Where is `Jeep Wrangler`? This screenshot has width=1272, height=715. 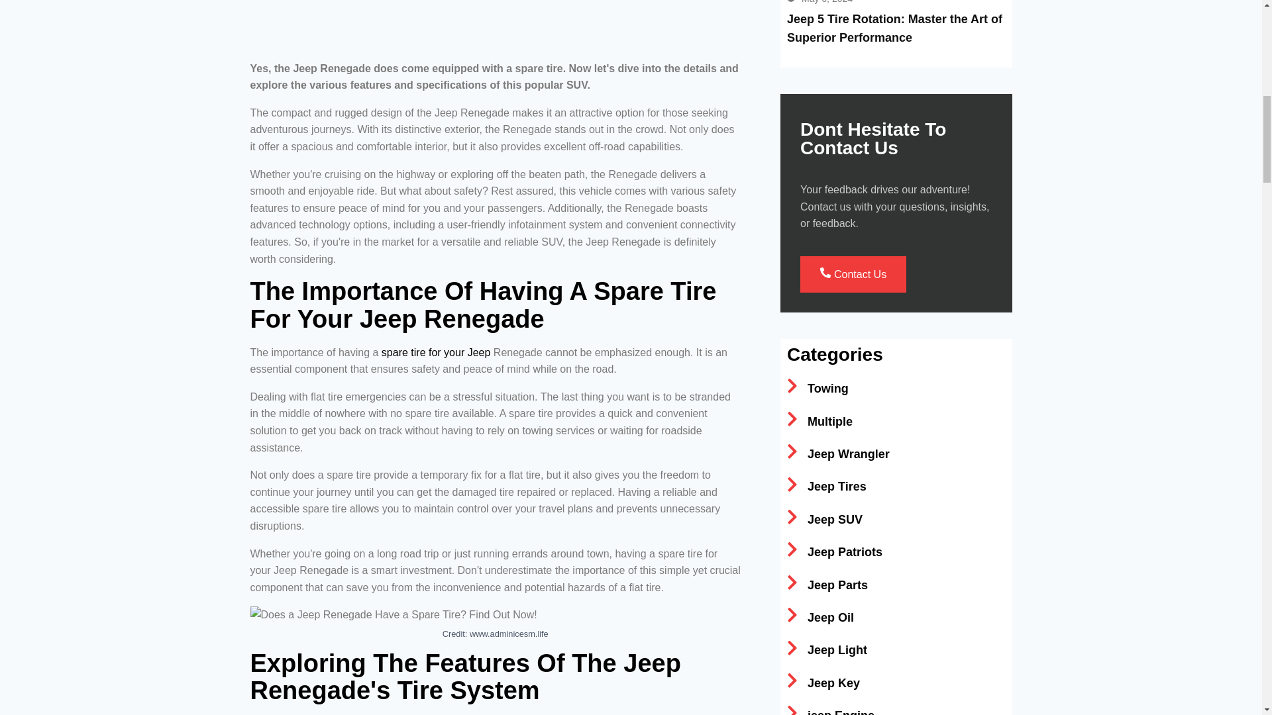
Jeep Wrangler is located at coordinates (838, 454).